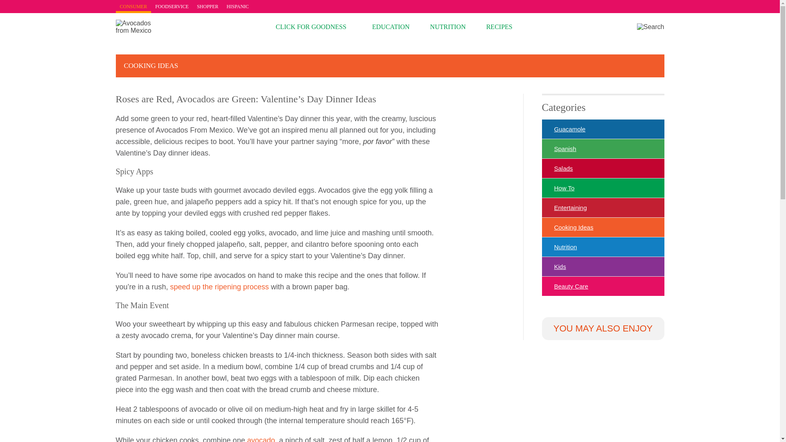  I want to click on RECIPES, so click(499, 27).